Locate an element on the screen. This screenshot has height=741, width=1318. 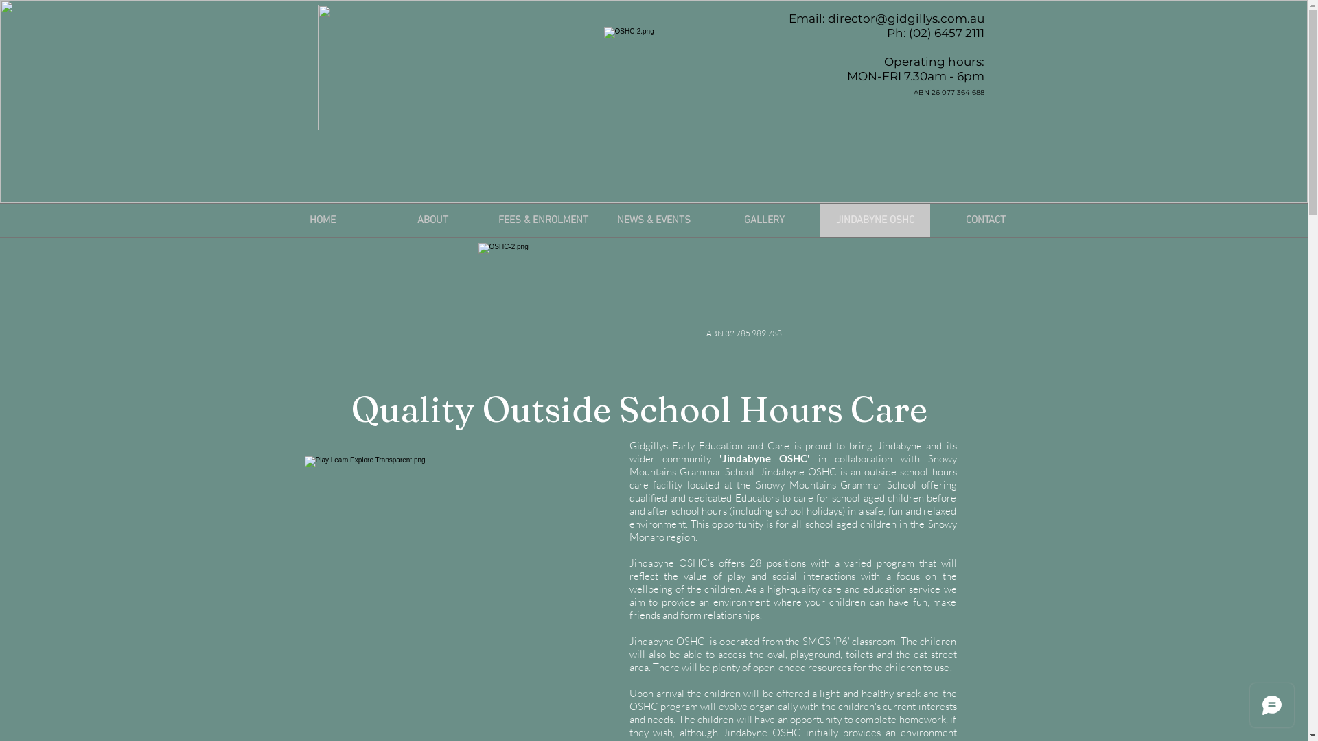
CONTACT is located at coordinates (986, 221).